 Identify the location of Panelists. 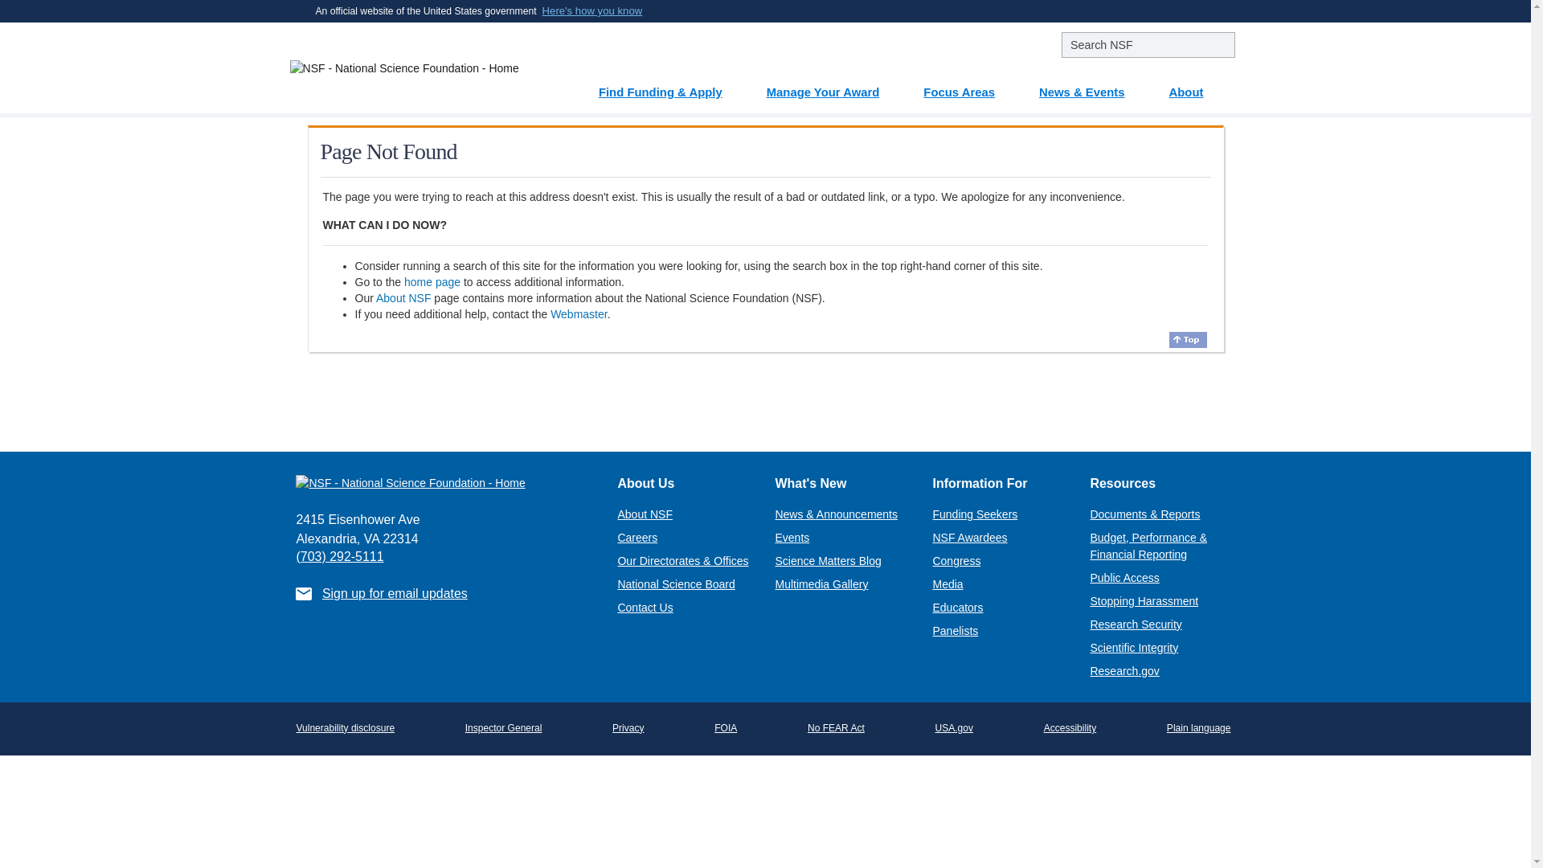
(955, 630).